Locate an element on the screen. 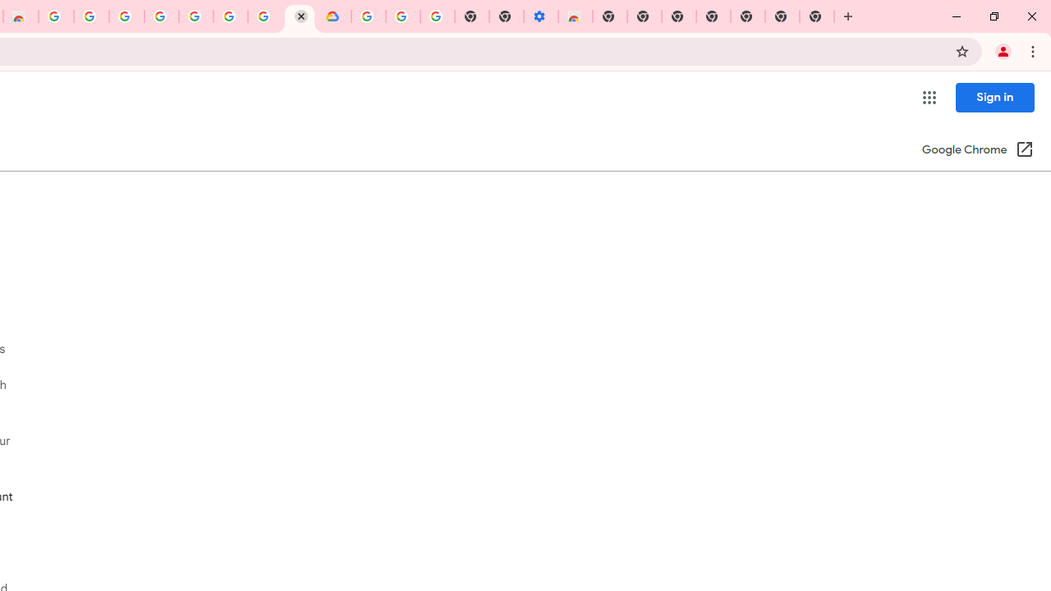  Sign in - Google Accounts is located at coordinates (161, 16).